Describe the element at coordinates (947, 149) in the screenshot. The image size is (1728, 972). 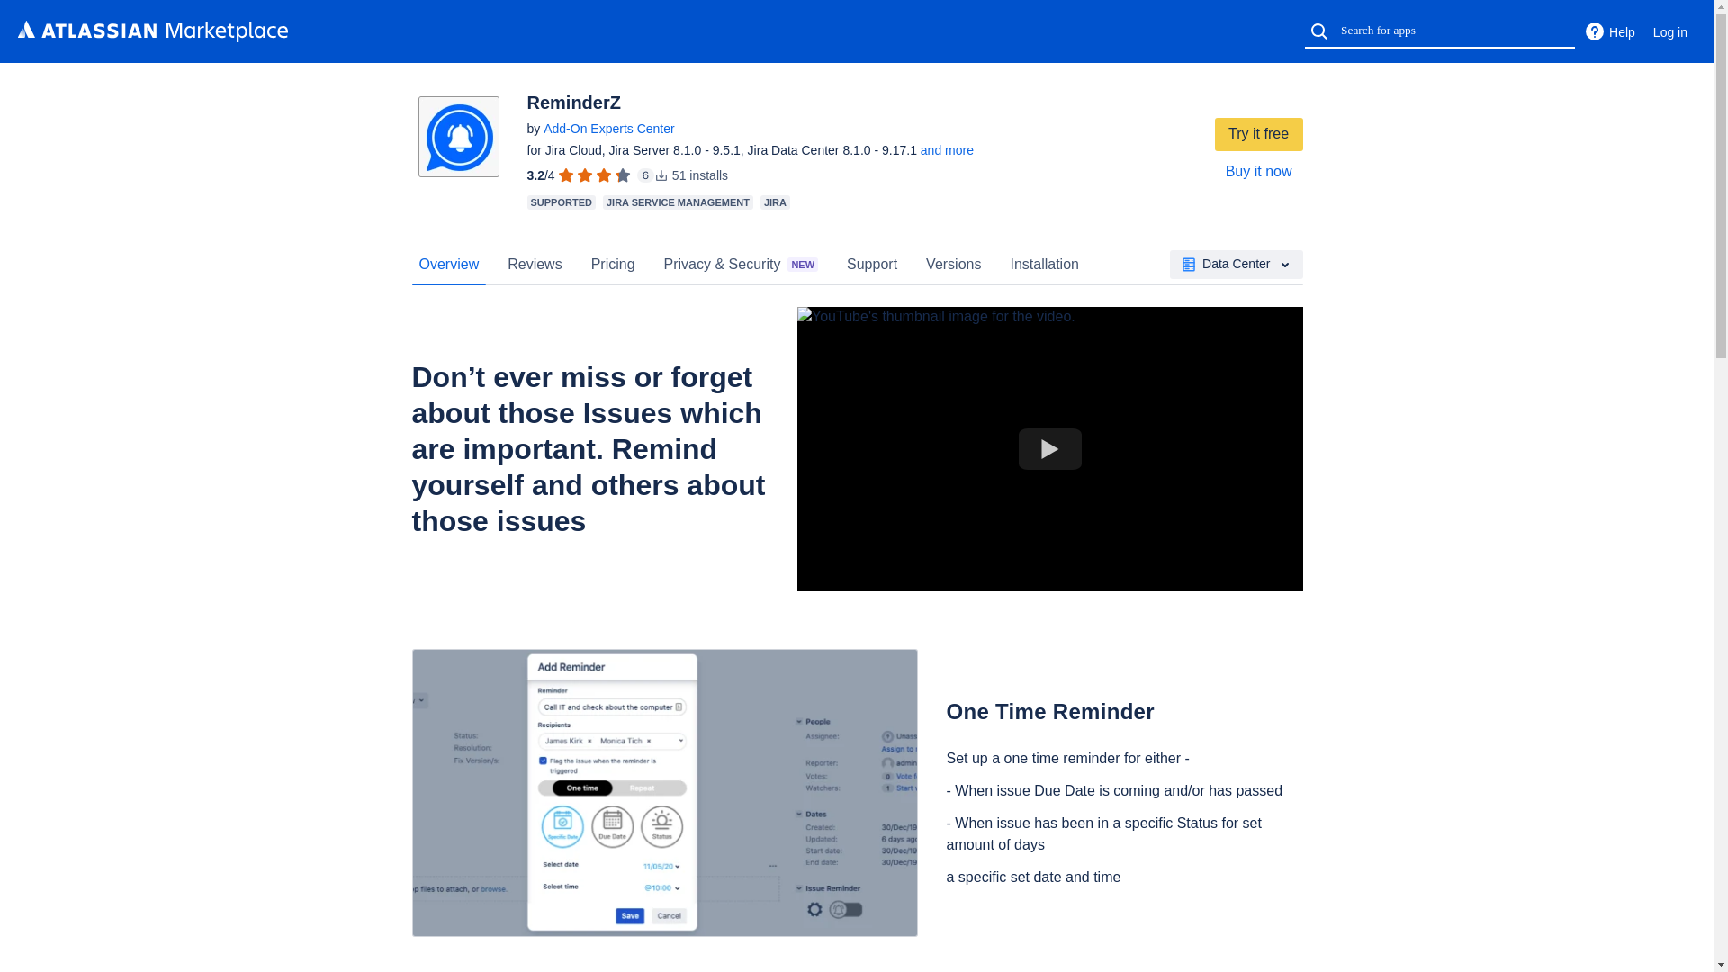
I see `and more` at that location.